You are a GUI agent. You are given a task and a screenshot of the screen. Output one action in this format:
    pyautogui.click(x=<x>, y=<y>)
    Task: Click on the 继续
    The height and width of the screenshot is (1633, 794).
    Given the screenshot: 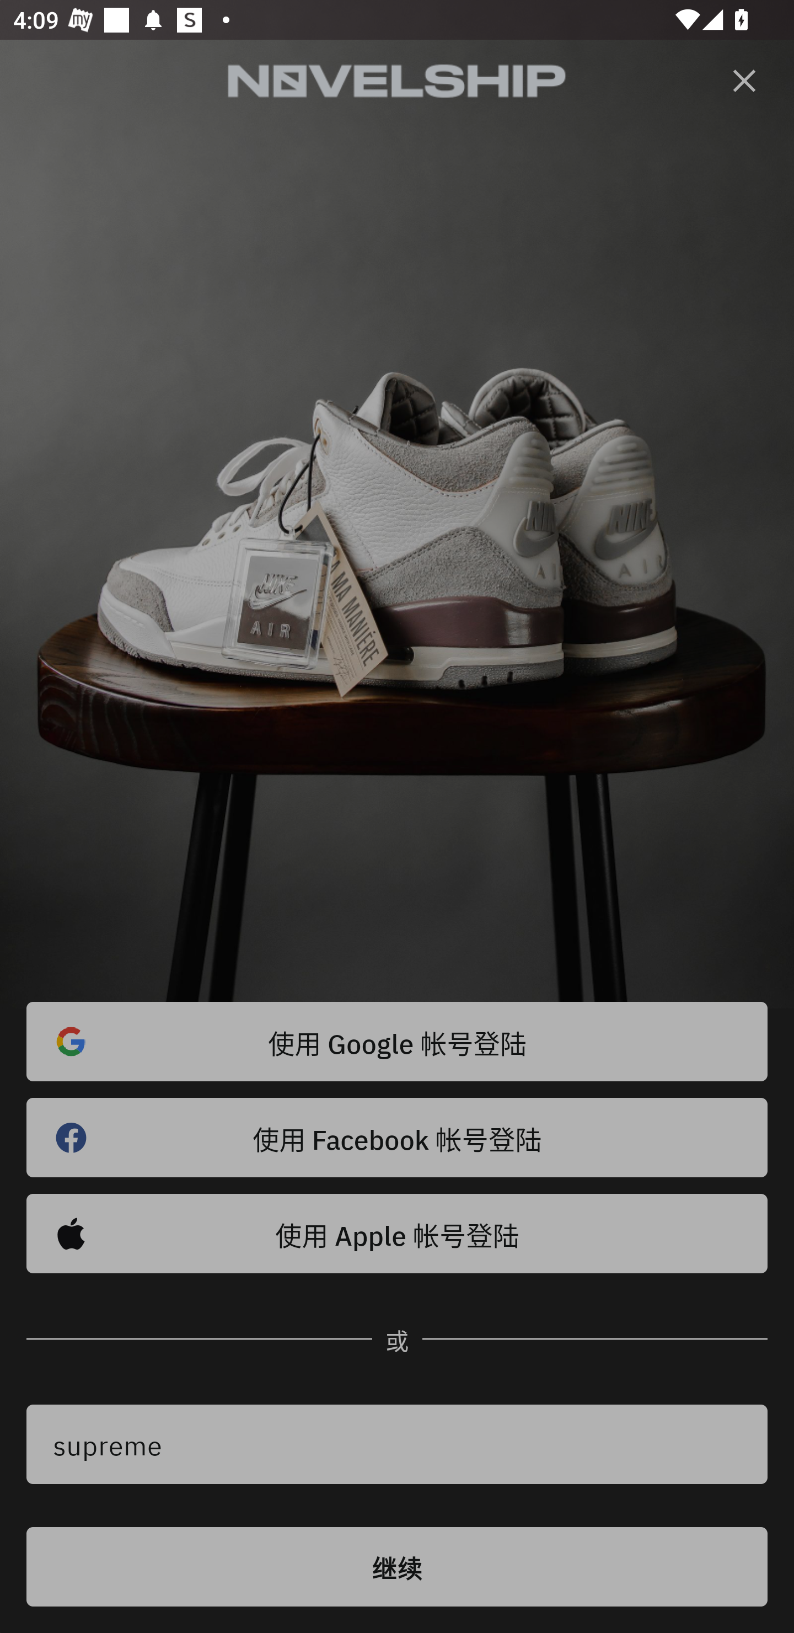 What is the action you would take?
    pyautogui.click(x=397, y=1567)
    